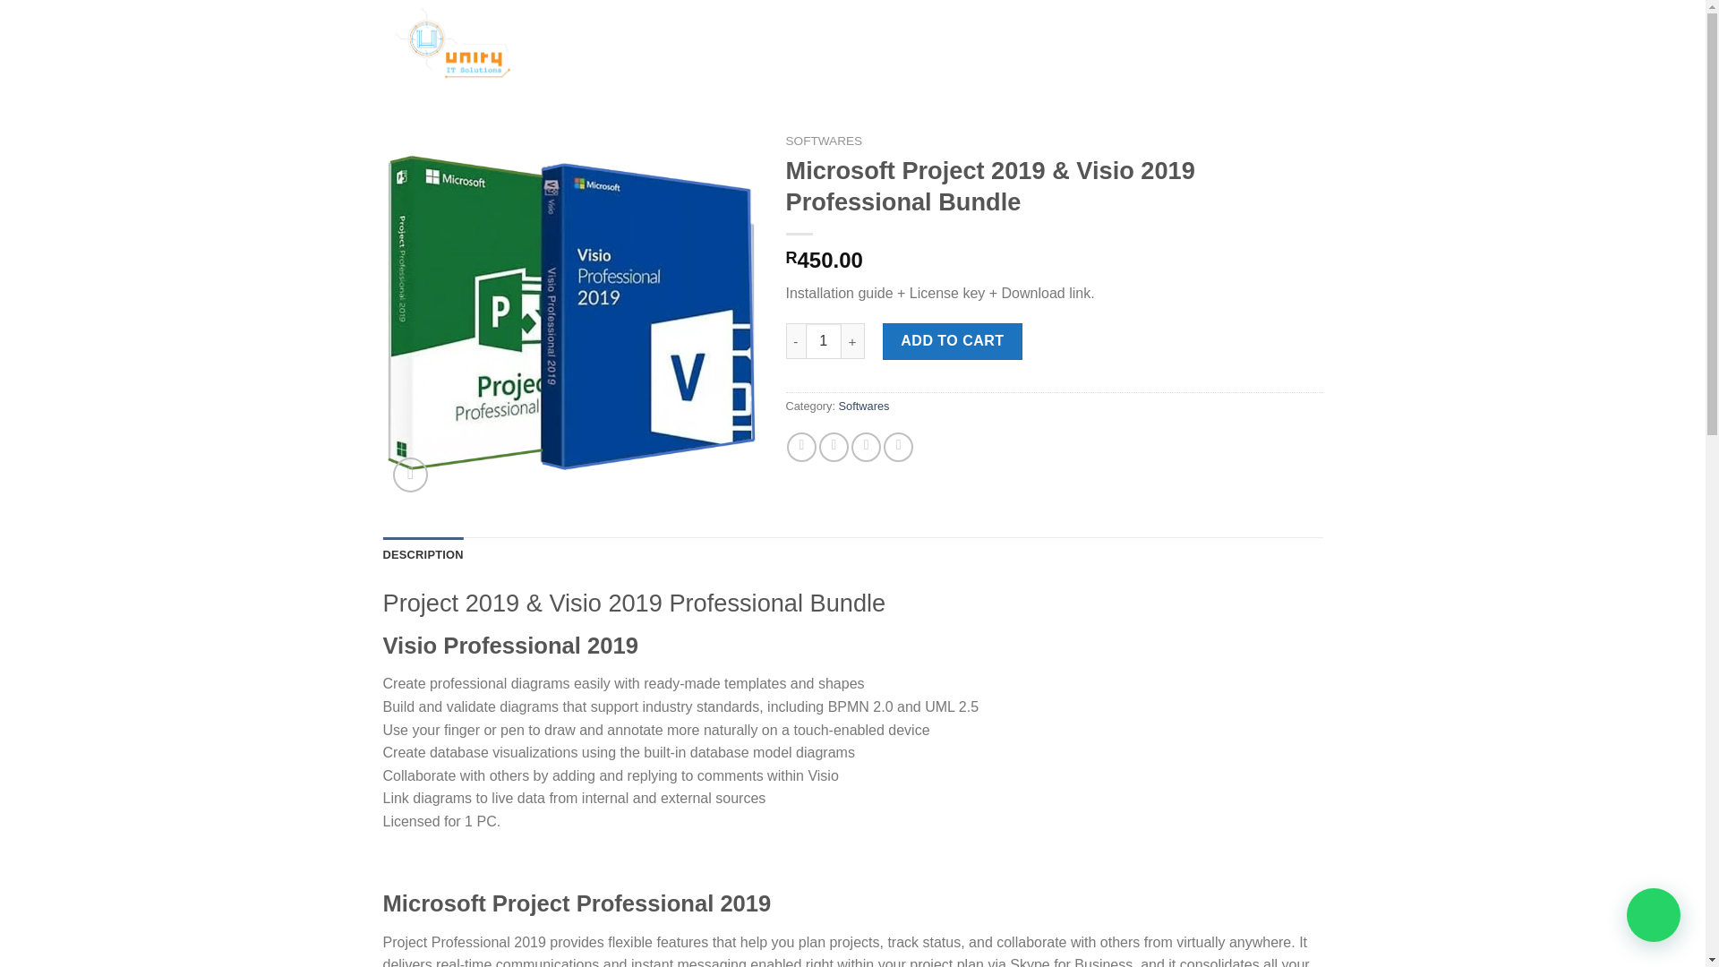  Describe the element at coordinates (1049, 45) in the screenshot. I see `REPLACE IT` at that location.